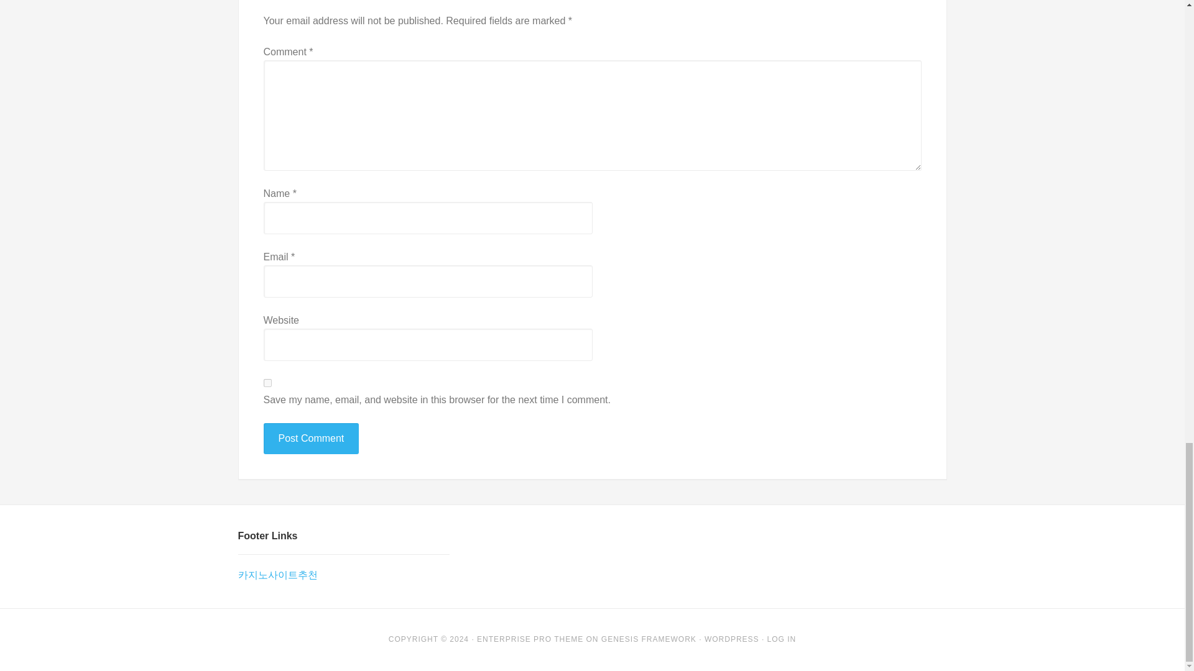 Image resolution: width=1194 pixels, height=671 pixels. Describe the element at coordinates (530, 639) in the screenshot. I see `ENTERPRISE PRO THEME` at that location.